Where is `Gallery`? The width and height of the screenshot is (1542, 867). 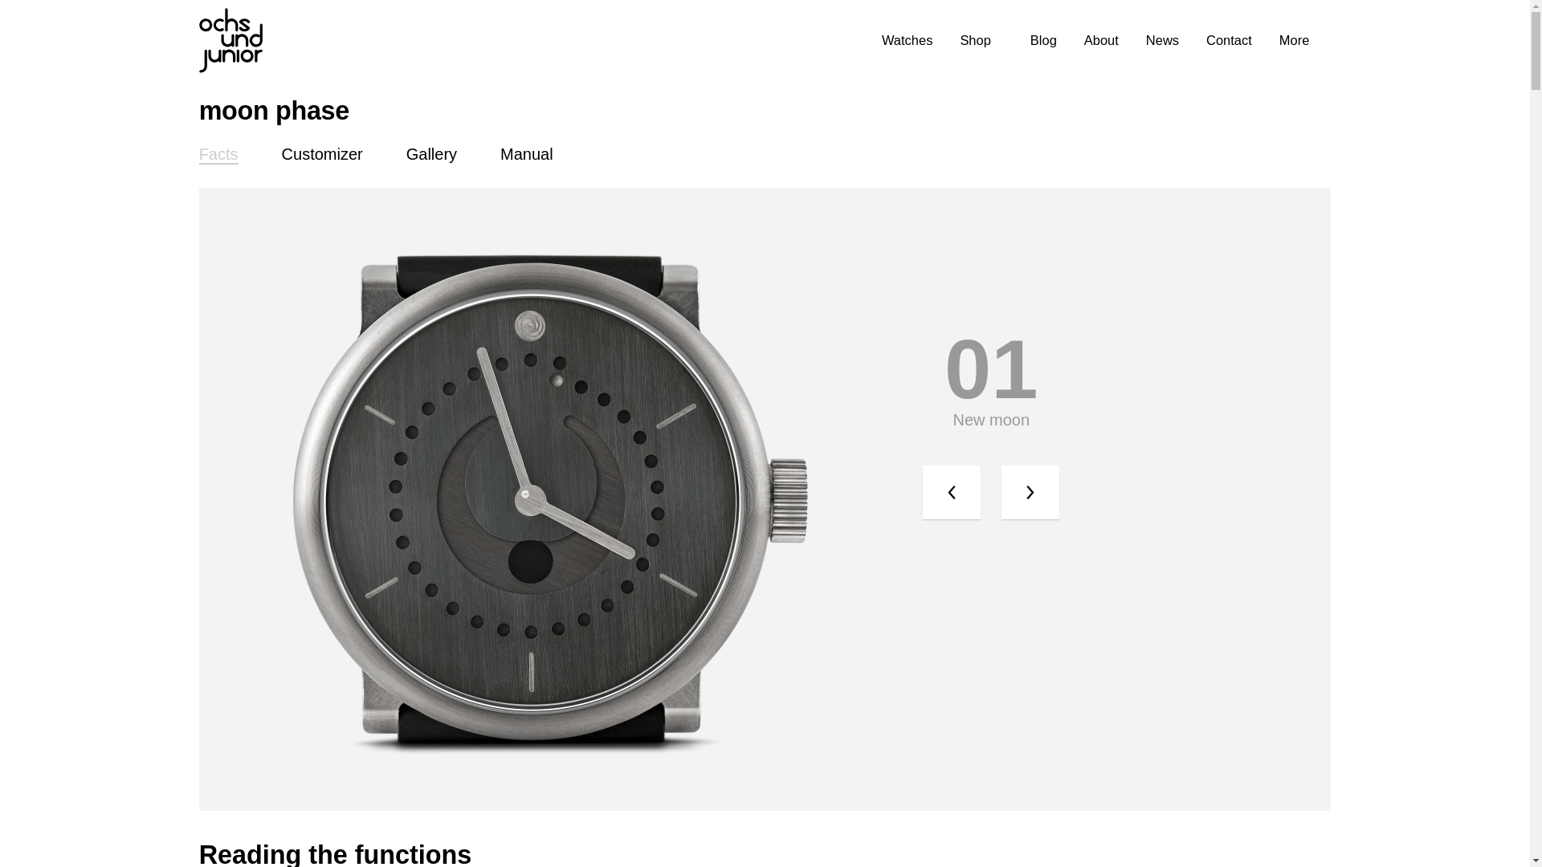 Gallery is located at coordinates (431, 148).